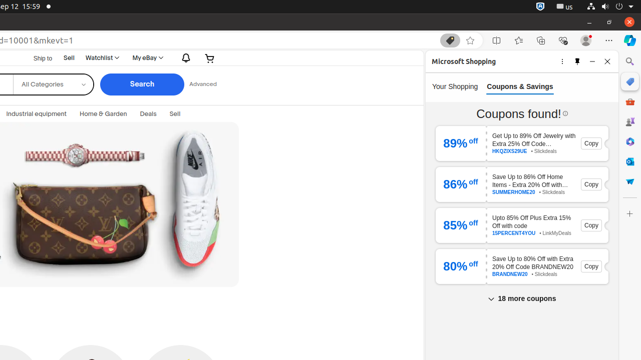 This screenshot has height=360, width=641. What do you see at coordinates (591, 143) in the screenshot?
I see `Copy` at bounding box center [591, 143].